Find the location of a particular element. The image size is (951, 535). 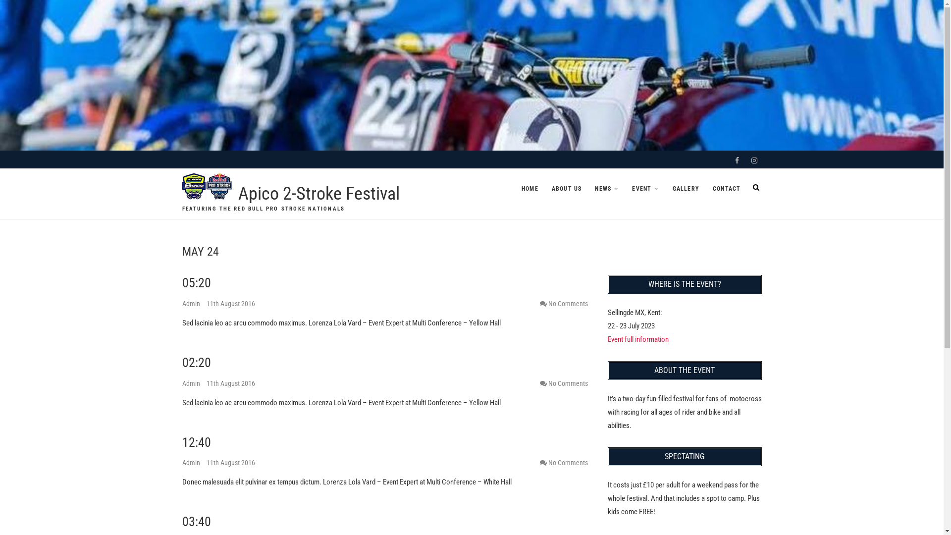

05:20 is located at coordinates (197, 283).